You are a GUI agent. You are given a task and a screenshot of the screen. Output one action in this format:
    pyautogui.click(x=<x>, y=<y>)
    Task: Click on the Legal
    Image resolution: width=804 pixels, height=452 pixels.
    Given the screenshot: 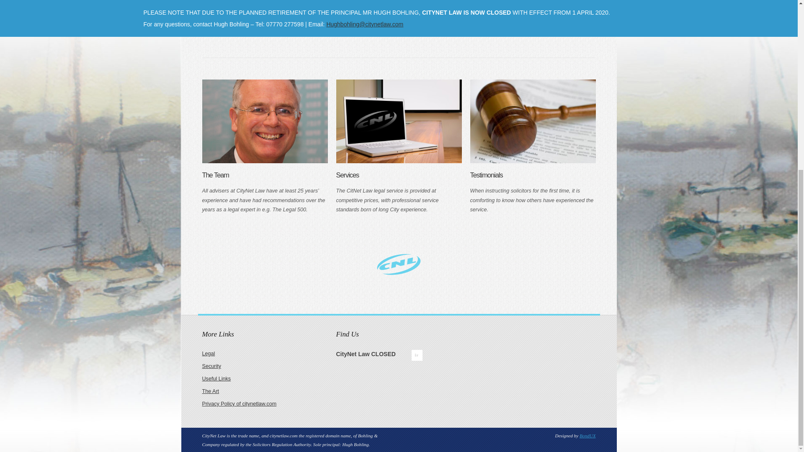 What is the action you would take?
    pyautogui.click(x=208, y=354)
    